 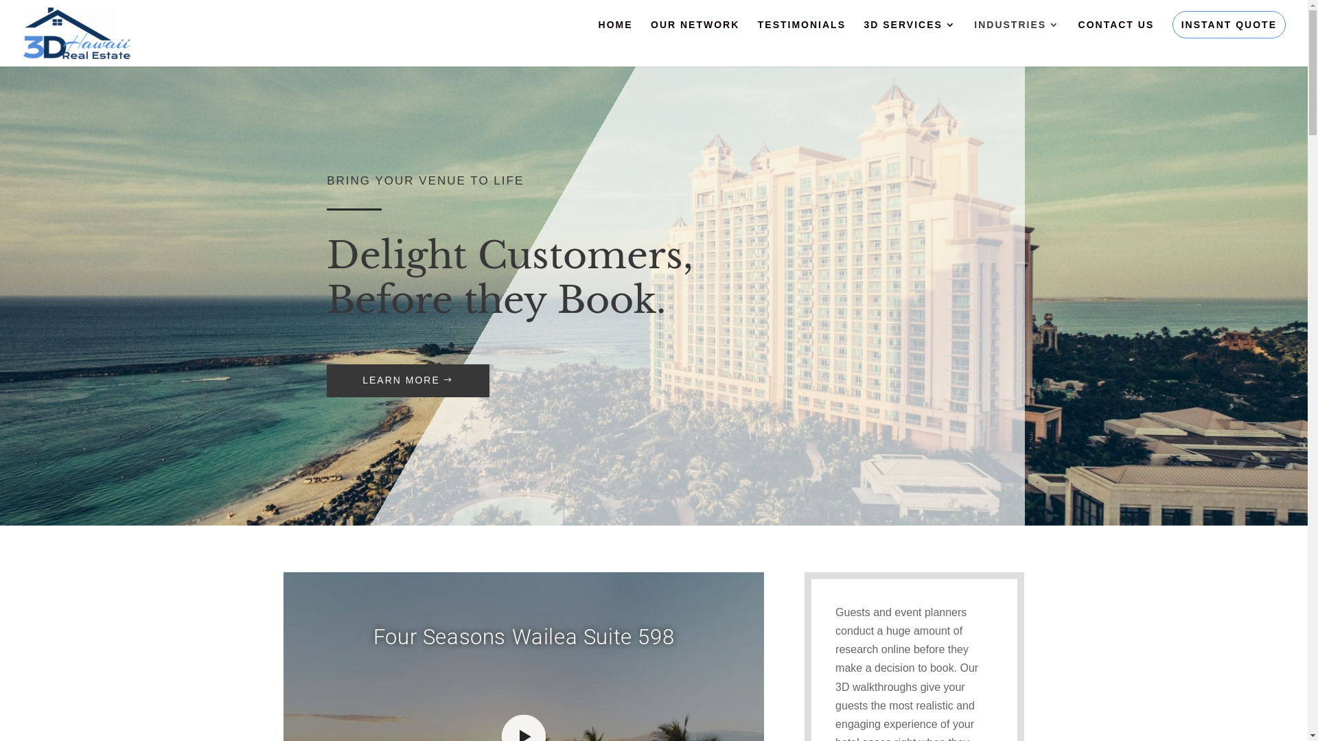 I want to click on OUR NETWORK, so click(x=695, y=43).